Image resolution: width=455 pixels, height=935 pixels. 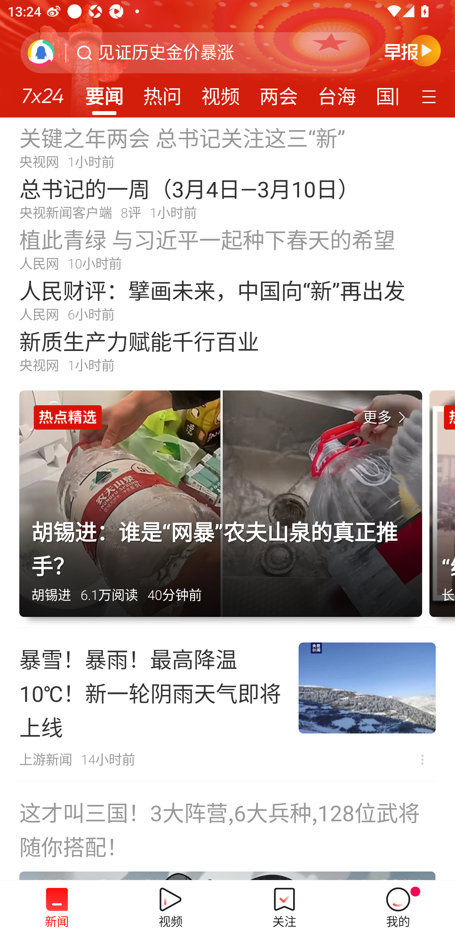 What do you see at coordinates (279, 93) in the screenshot?
I see `两会` at bounding box center [279, 93].